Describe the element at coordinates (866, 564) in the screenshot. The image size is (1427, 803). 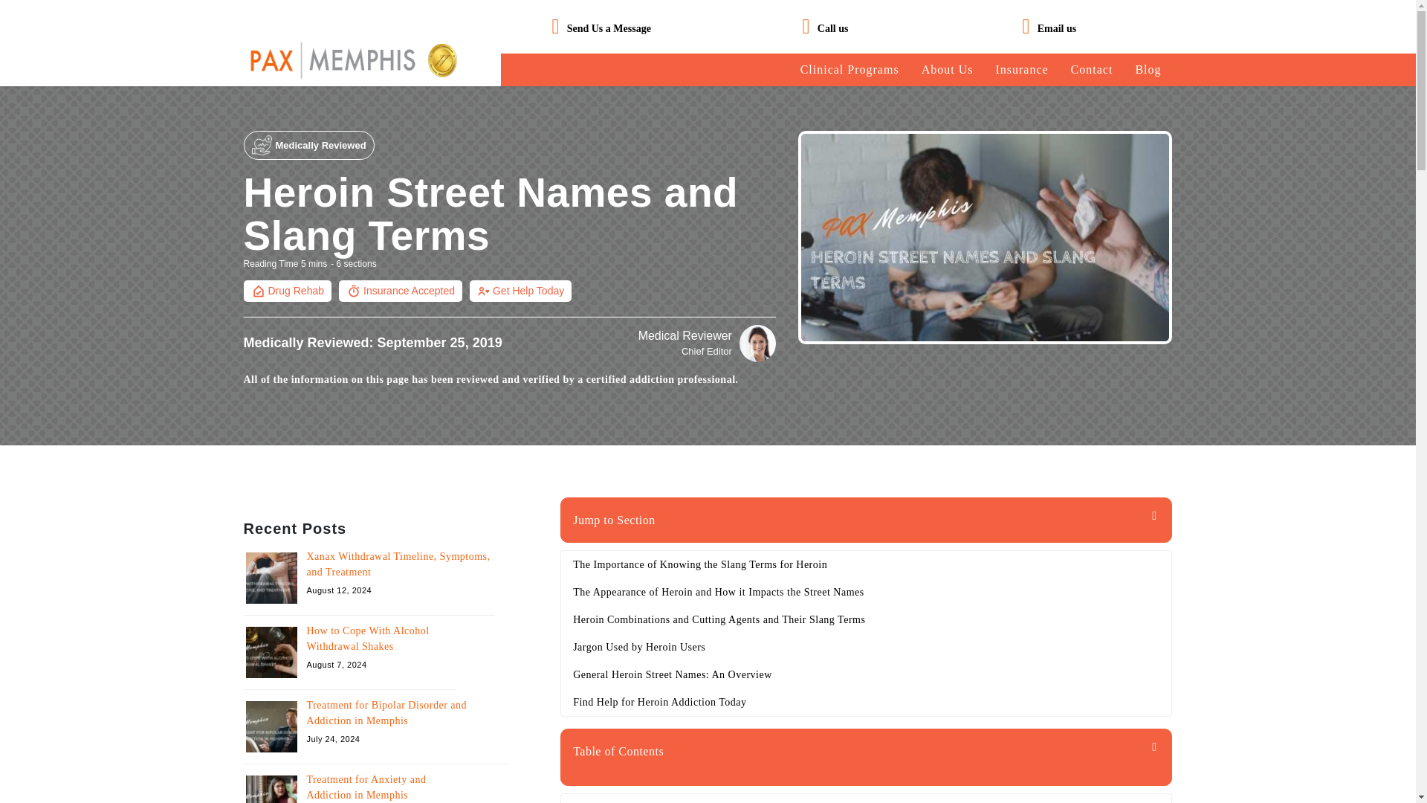
I see `The Importance of Knowing the Slang Terms for Heroin` at that location.